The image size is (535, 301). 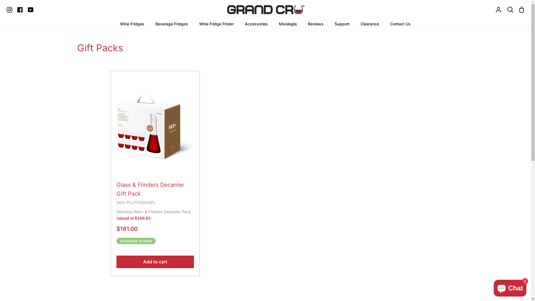 What do you see at coordinates (498, 9) in the screenshot?
I see `My Account` at bounding box center [498, 9].